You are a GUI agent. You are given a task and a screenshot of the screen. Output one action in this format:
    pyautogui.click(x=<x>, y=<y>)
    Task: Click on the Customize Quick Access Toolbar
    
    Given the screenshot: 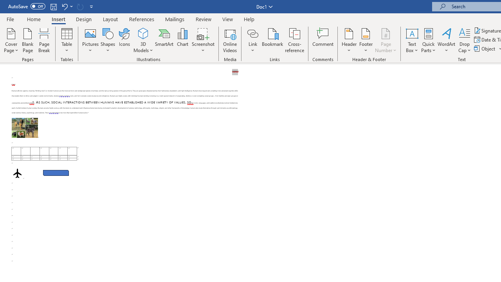 What is the action you would take?
    pyautogui.click(x=92, y=6)
    